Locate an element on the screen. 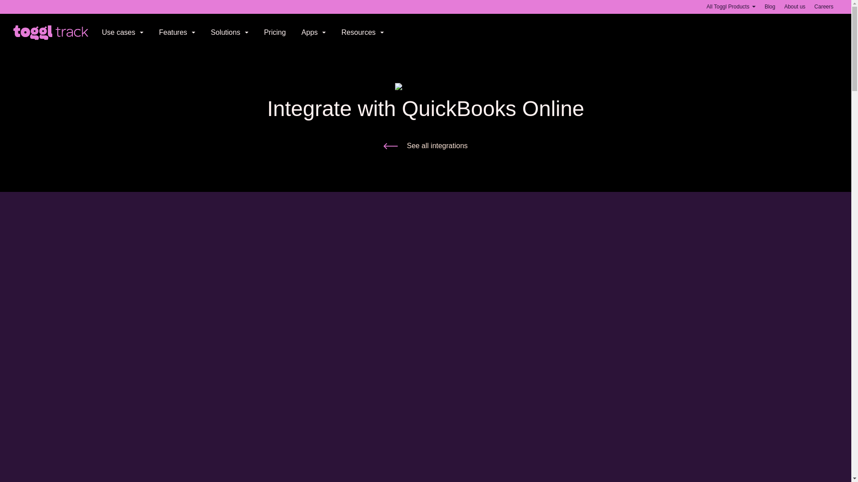 This screenshot has height=482, width=858. All Toggl Products is located at coordinates (731, 6).